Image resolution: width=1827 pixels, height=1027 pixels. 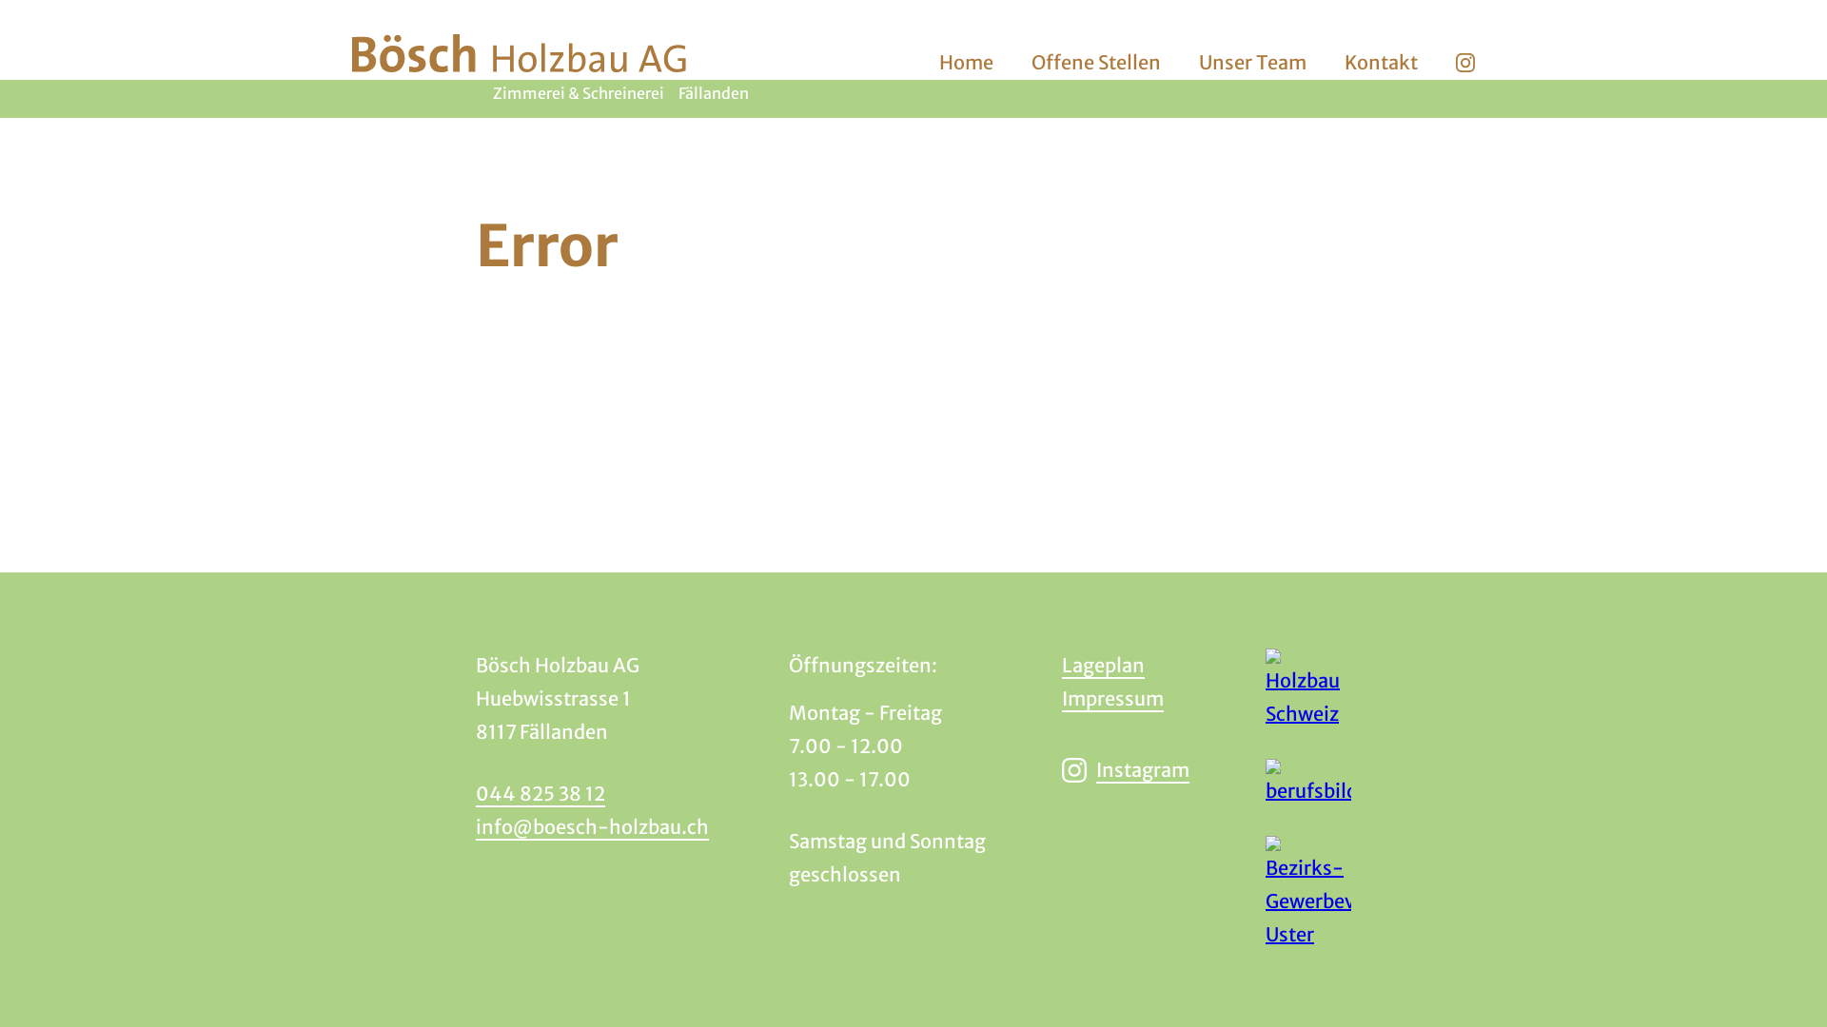 What do you see at coordinates (592, 827) in the screenshot?
I see `info@boesch-holzbau.ch` at bounding box center [592, 827].